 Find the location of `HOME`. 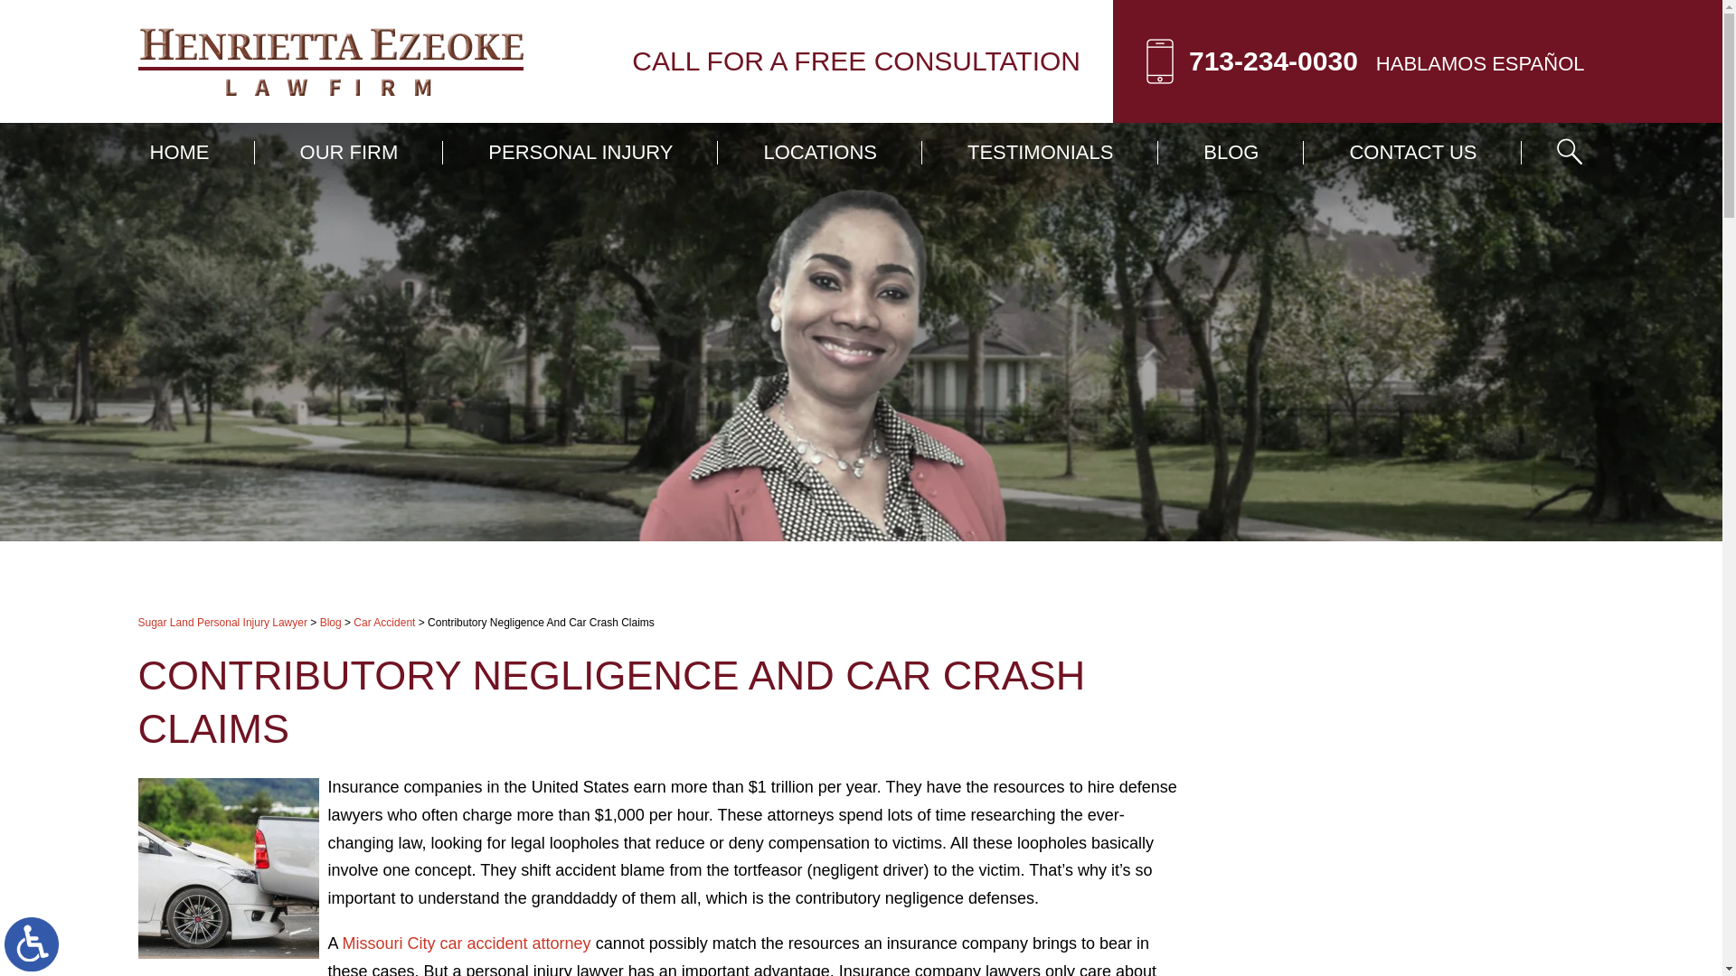

HOME is located at coordinates (179, 152).